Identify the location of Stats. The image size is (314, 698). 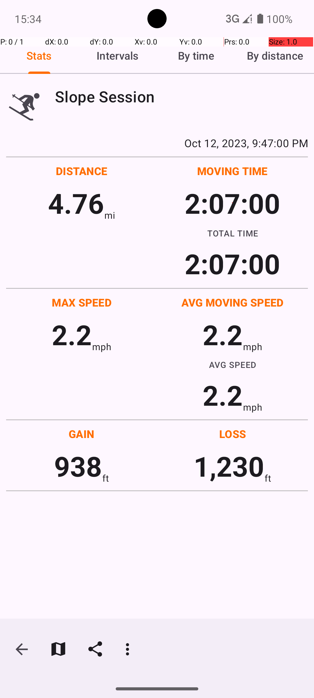
(39, 56).